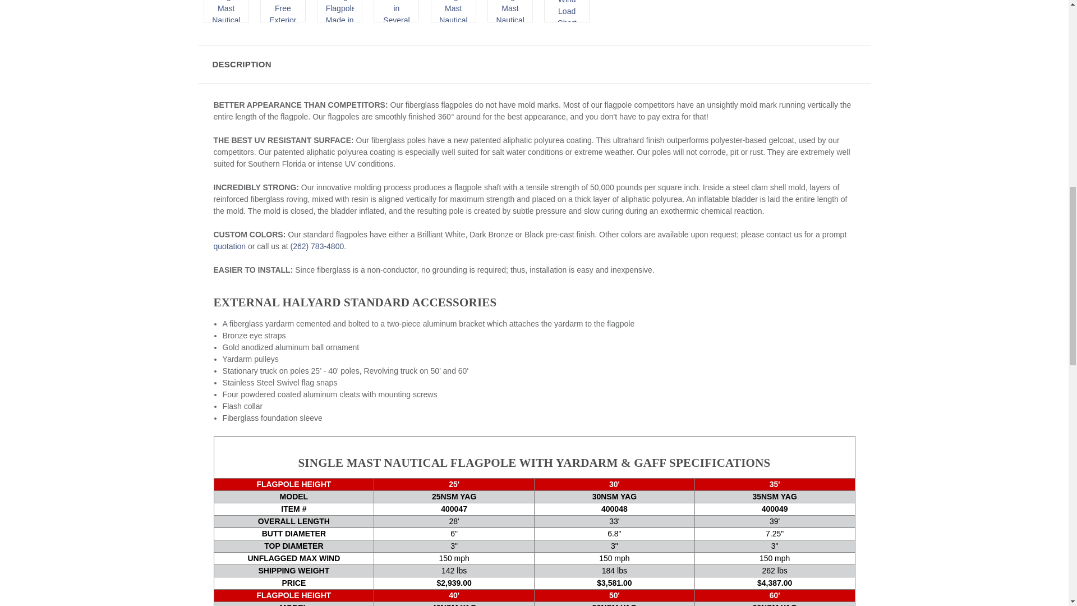 This screenshot has height=606, width=1077. Describe the element at coordinates (229, 246) in the screenshot. I see `Flagpole Quote` at that location.